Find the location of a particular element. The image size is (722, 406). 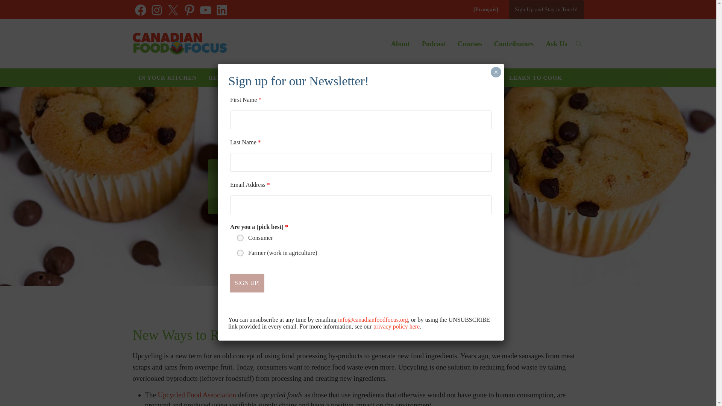

HEALTH is located at coordinates (261, 78).